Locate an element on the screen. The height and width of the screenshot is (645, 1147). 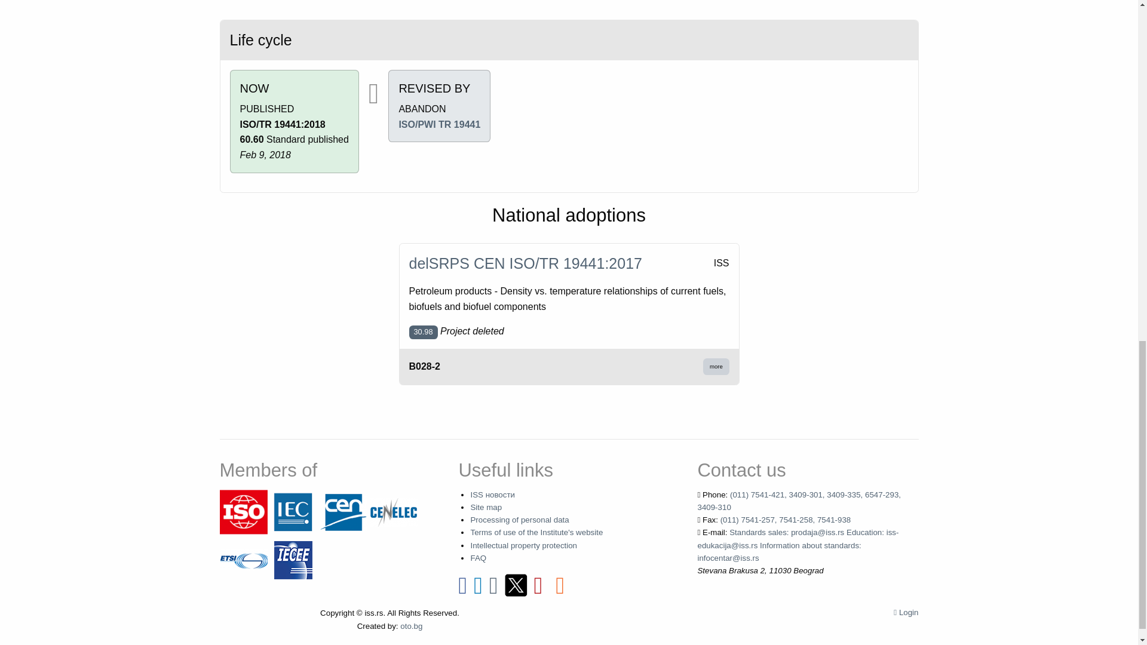
Project deleted is located at coordinates (422, 332).